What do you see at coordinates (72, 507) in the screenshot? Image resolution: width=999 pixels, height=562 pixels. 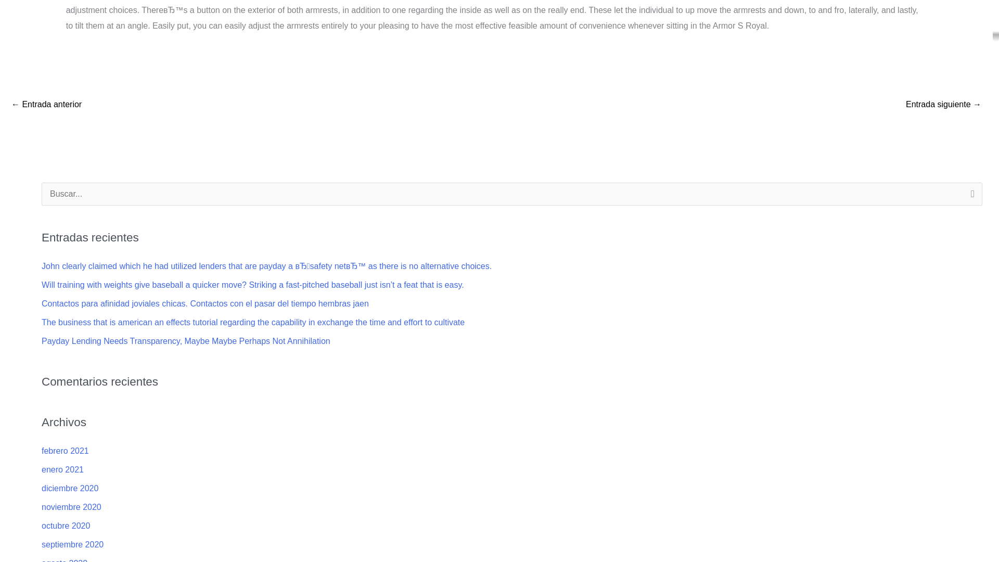 I see `noviembre 2020` at bounding box center [72, 507].